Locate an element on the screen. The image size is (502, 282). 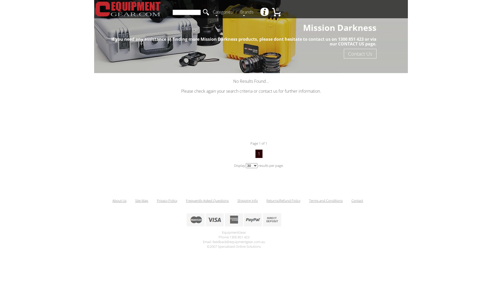
Frequently Asked Questions is located at coordinates (207, 201).